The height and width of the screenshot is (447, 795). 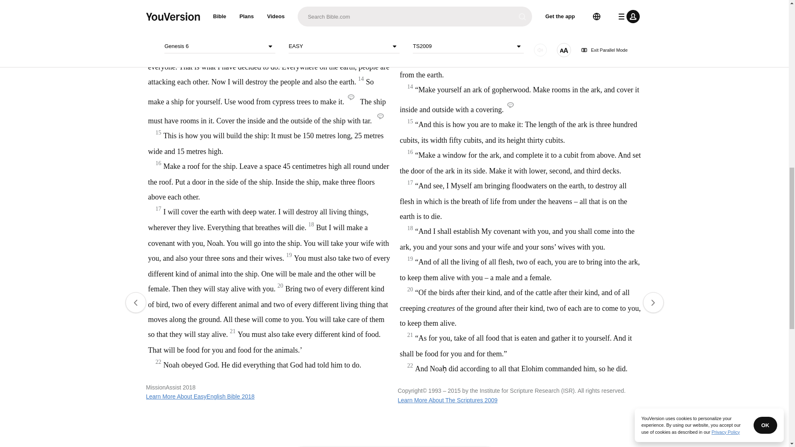 I want to click on Learn More About EasyEnglish Bible 2018, so click(x=200, y=397).